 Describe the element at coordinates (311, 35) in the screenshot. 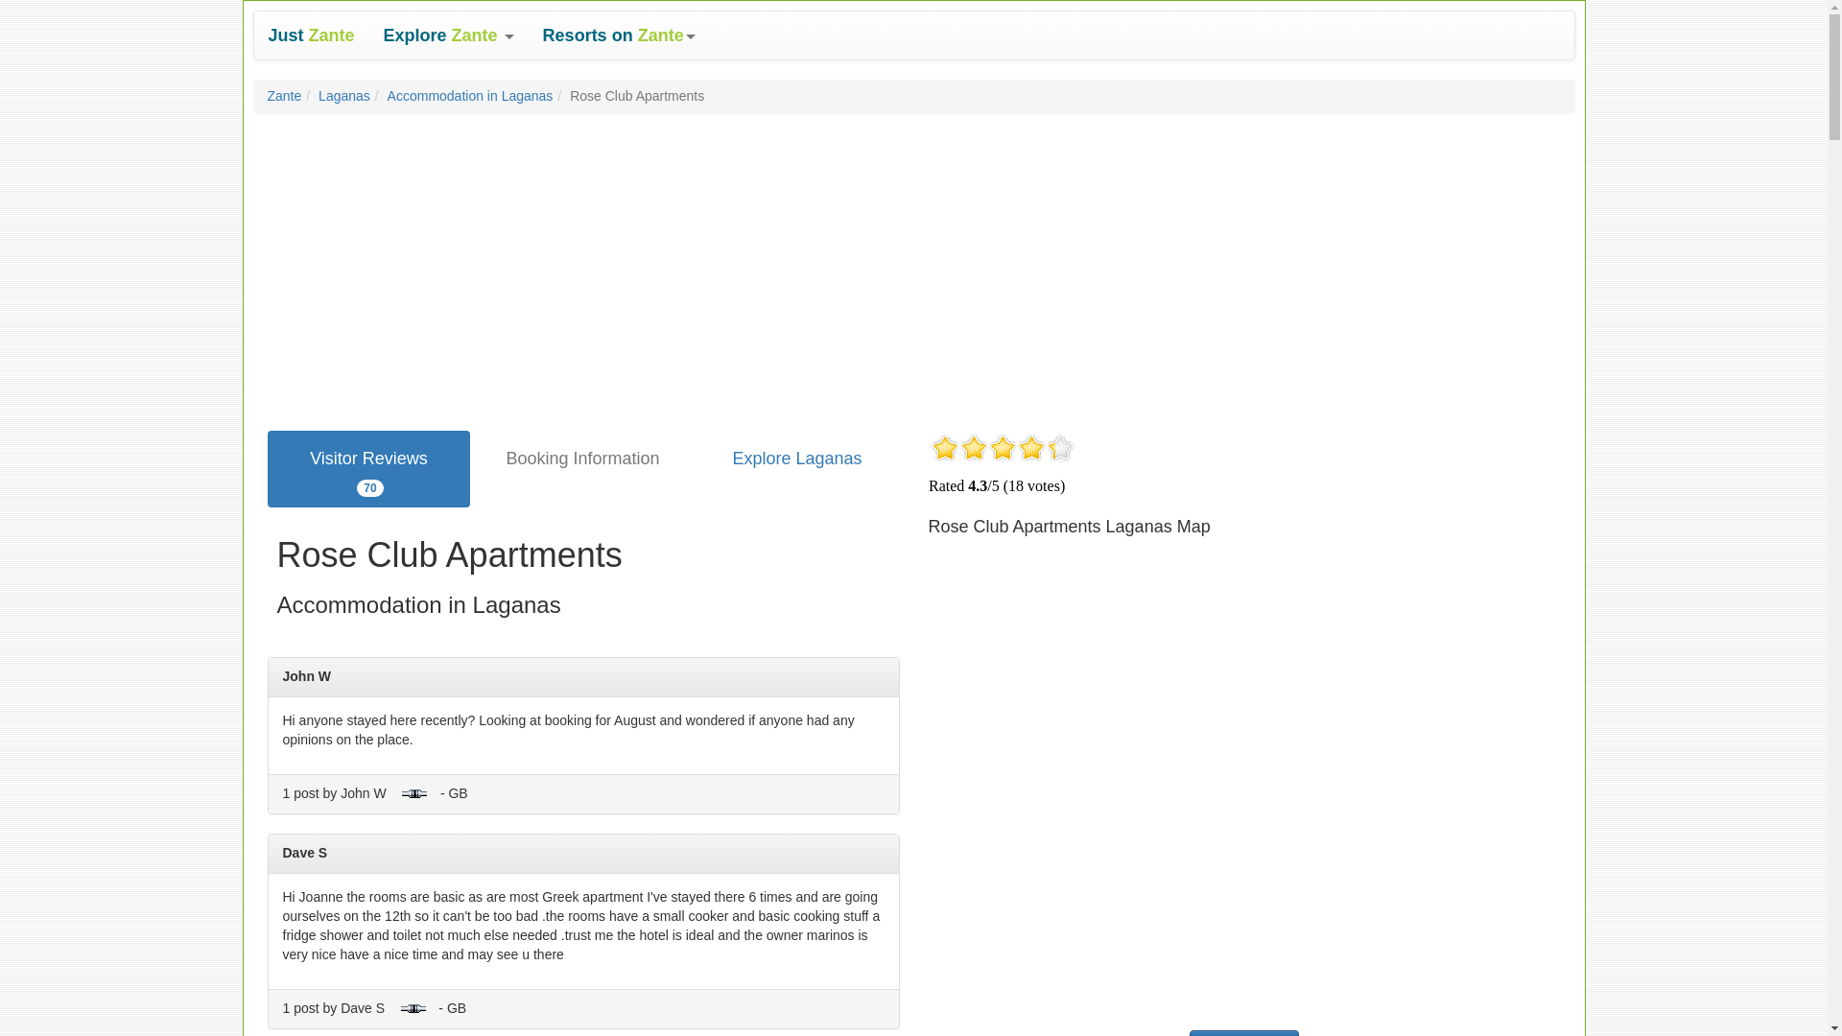

I see `Zante` at that location.